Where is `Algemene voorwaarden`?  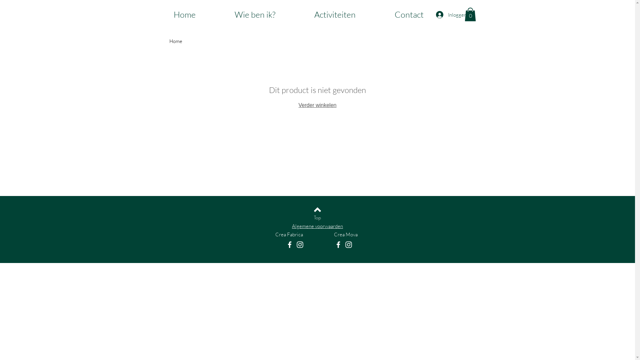
Algemene voorwaarden is located at coordinates (317, 226).